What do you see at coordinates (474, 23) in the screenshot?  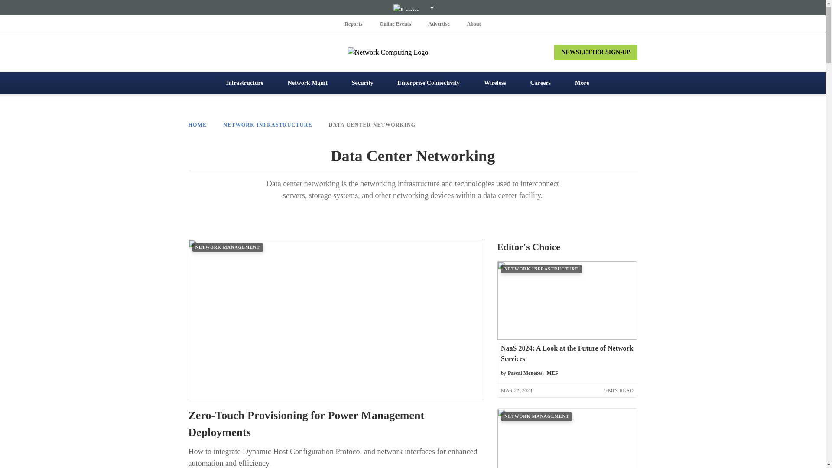 I see `About` at bounding box center [474, 23].